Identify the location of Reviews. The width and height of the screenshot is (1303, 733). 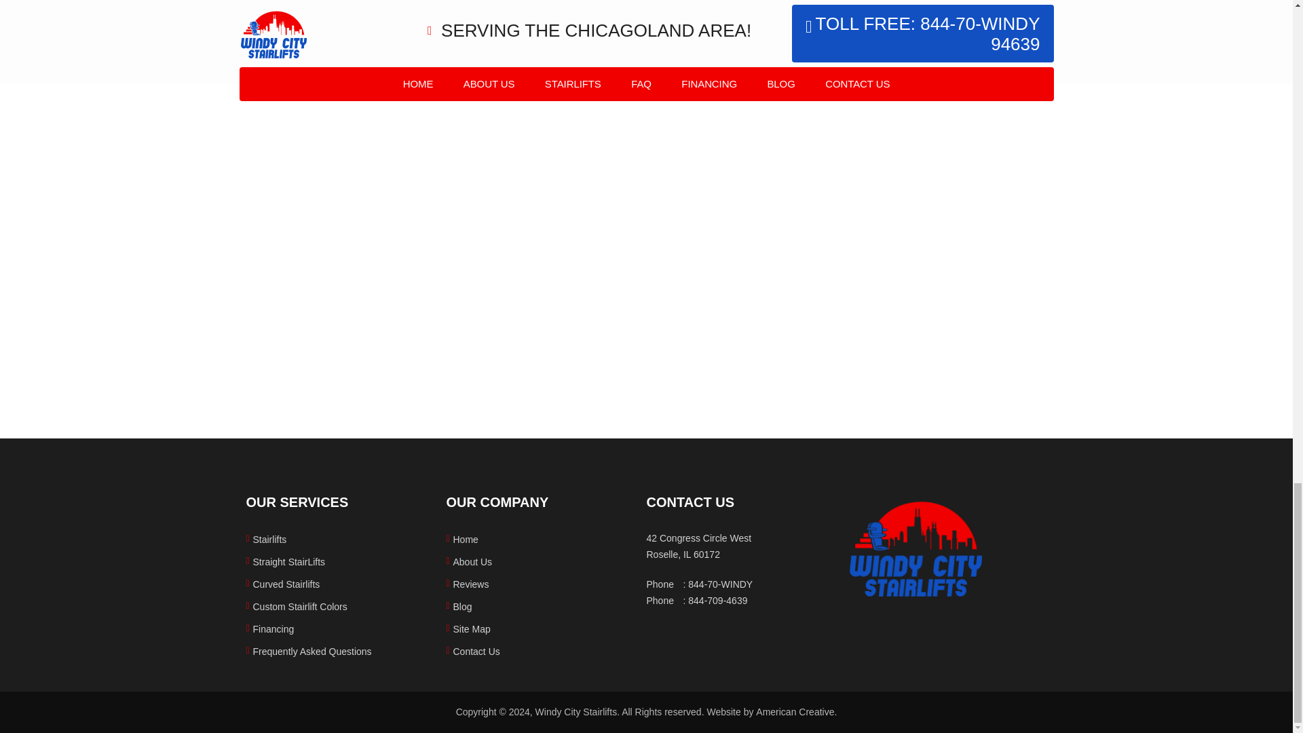
(471, 584).